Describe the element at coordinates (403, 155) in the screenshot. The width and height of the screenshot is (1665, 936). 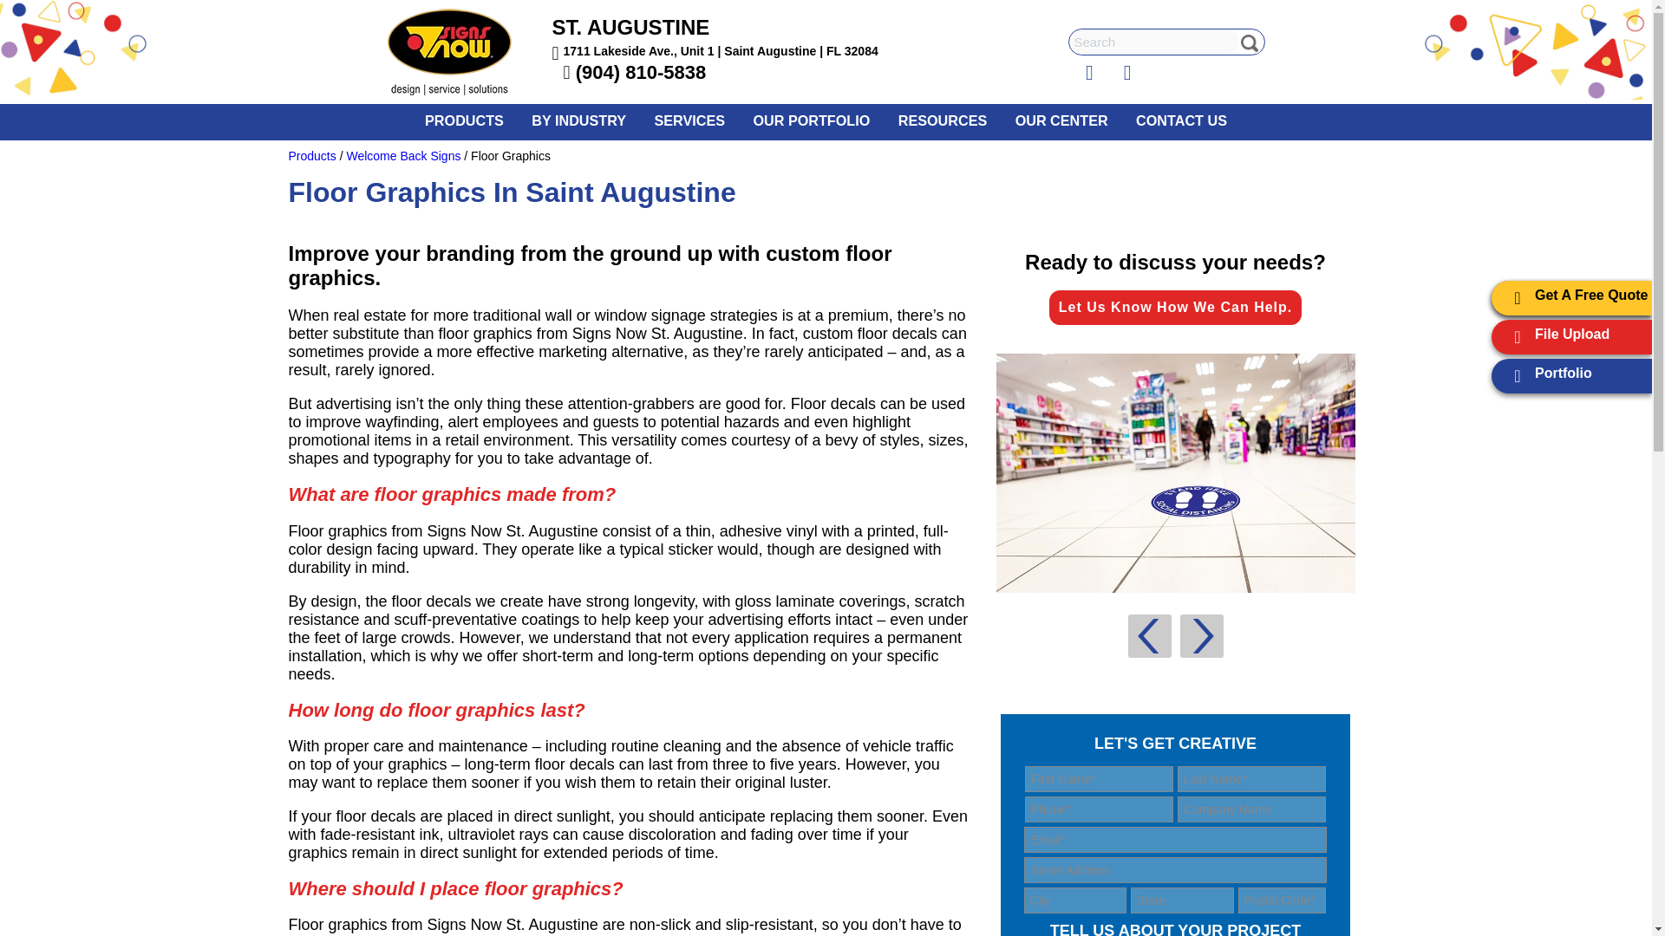
I see `Welcome Back Signs` at that location.